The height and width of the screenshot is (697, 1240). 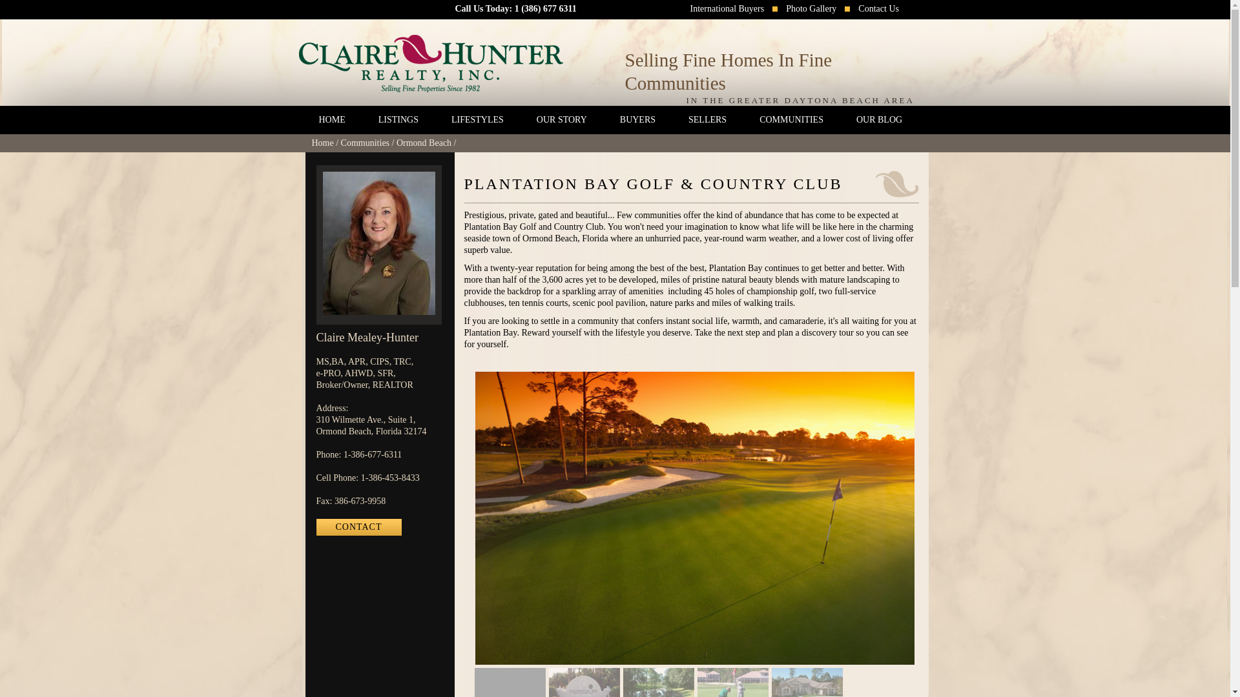 I want to click on Photo Gallery, so click(x=811, y=9).